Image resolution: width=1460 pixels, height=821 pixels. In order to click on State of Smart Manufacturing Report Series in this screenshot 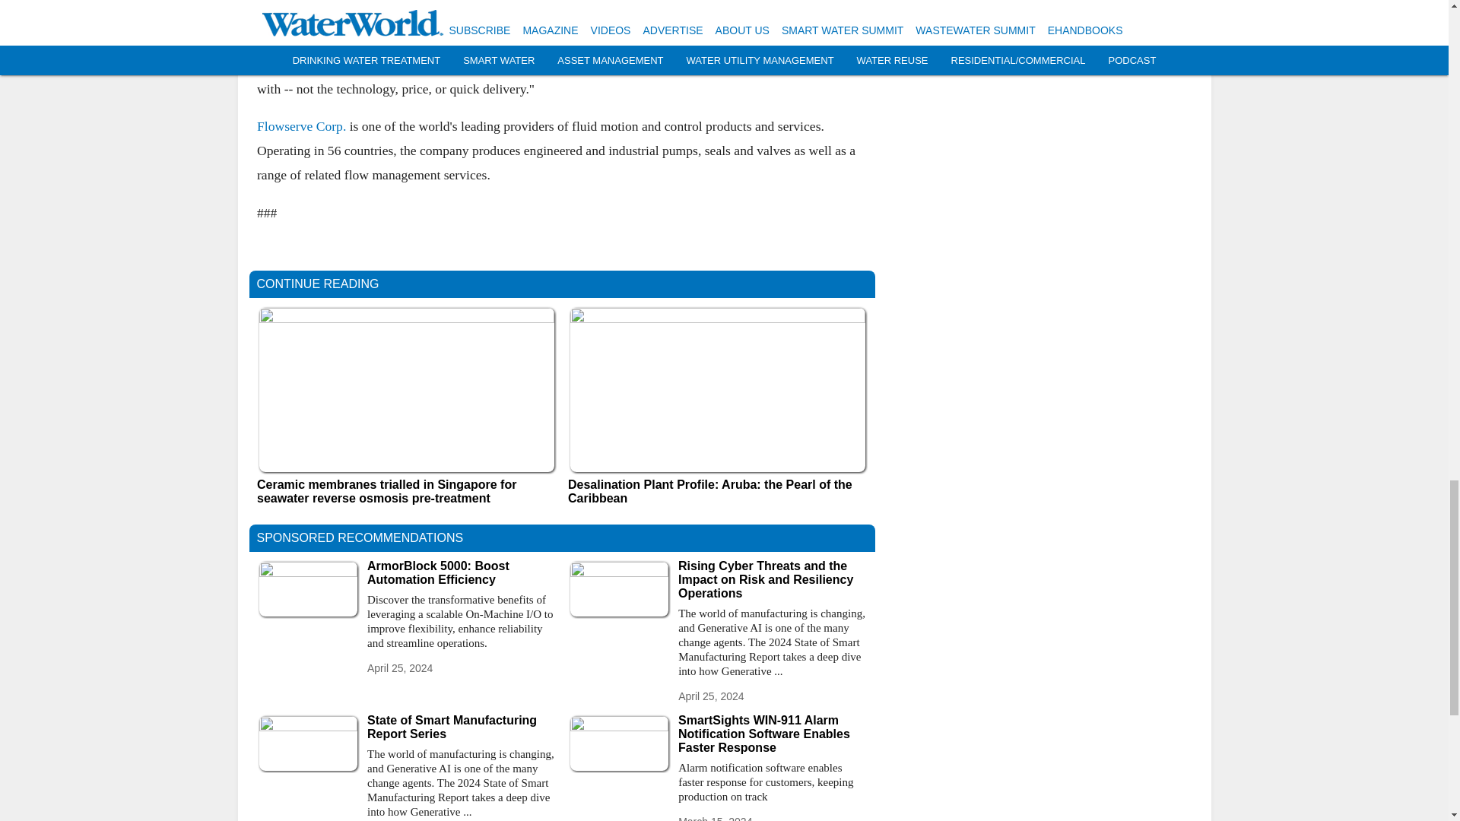, I will do `click(461, 727)`.